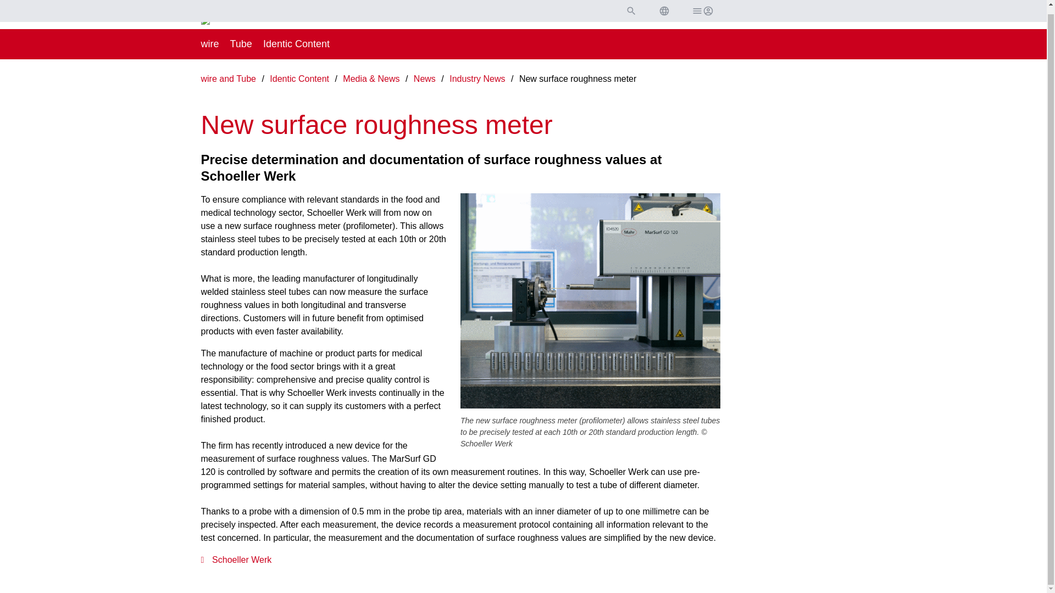 This screenshot has width=1055, height=593. Describe the element at coordinates (210, 44) in the screenshot. I see `wire` at that location.